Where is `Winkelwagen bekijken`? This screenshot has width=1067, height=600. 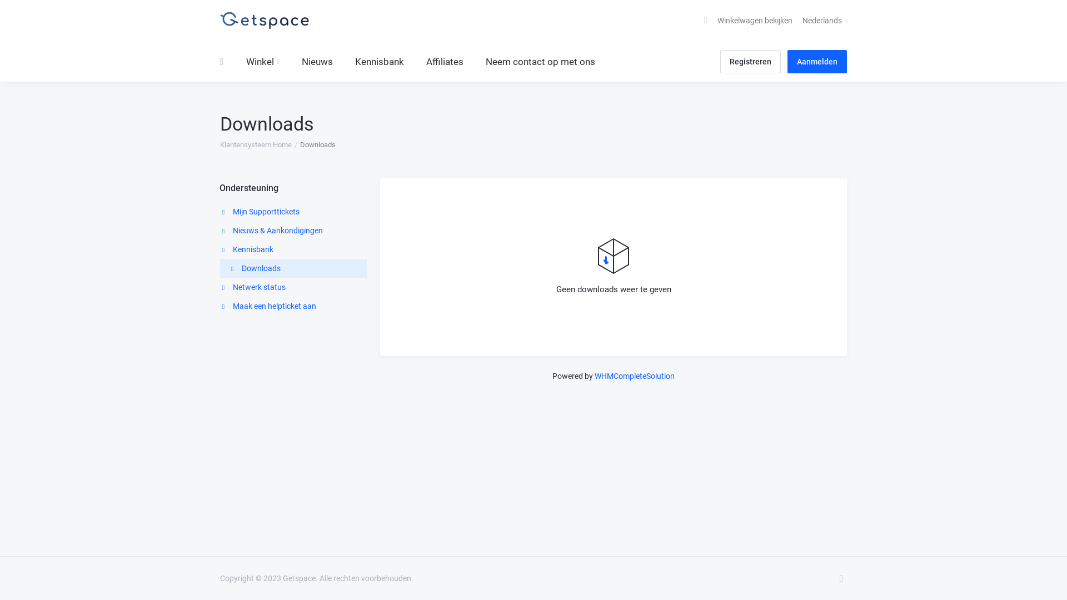
Winkelwagen bekijken is located at coordinates (747, 21).